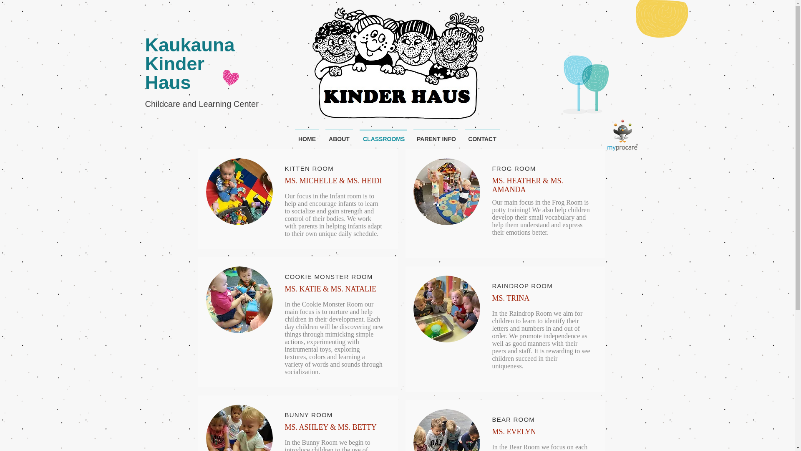  Describe the element at coordinates (175, 63) in the screenshot. I see `Kinder` at that location.